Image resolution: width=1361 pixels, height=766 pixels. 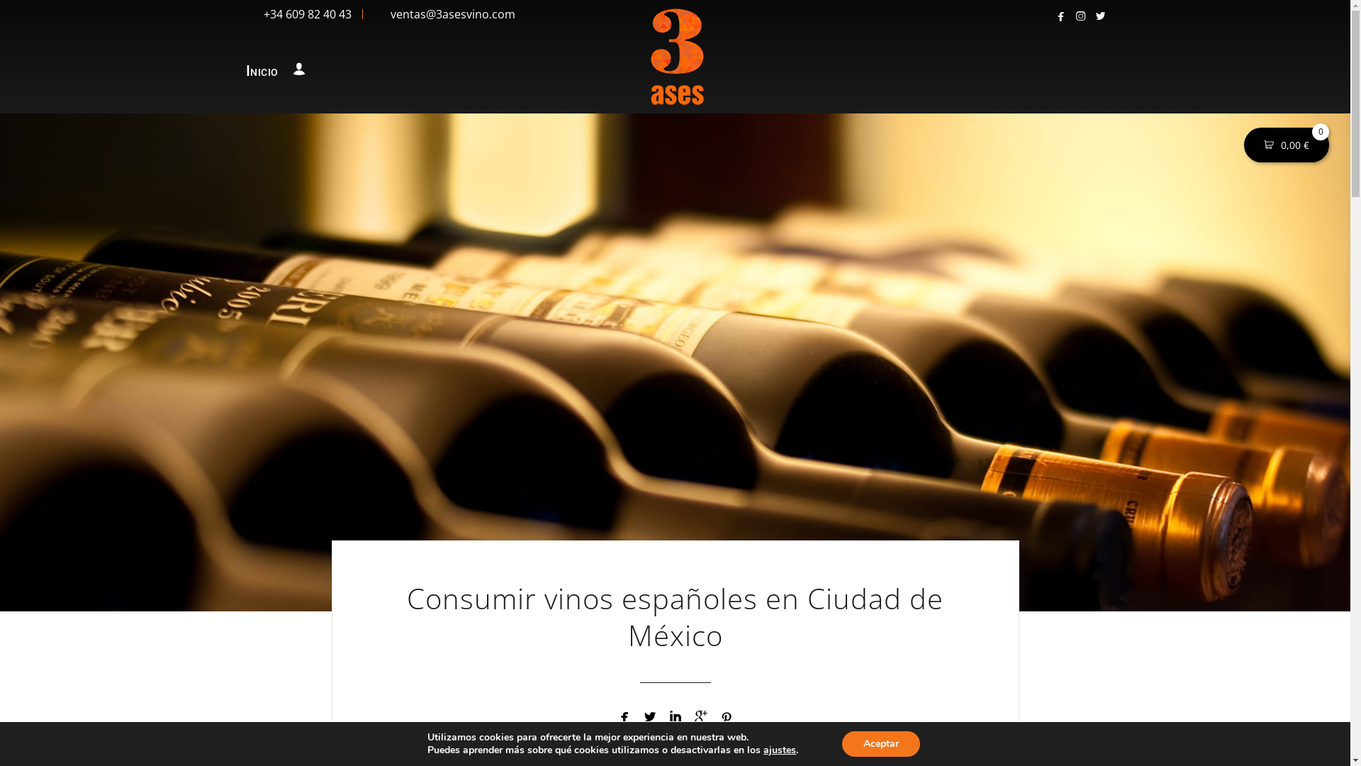 I want to click on Login / Register, so click(x=296, y=71).